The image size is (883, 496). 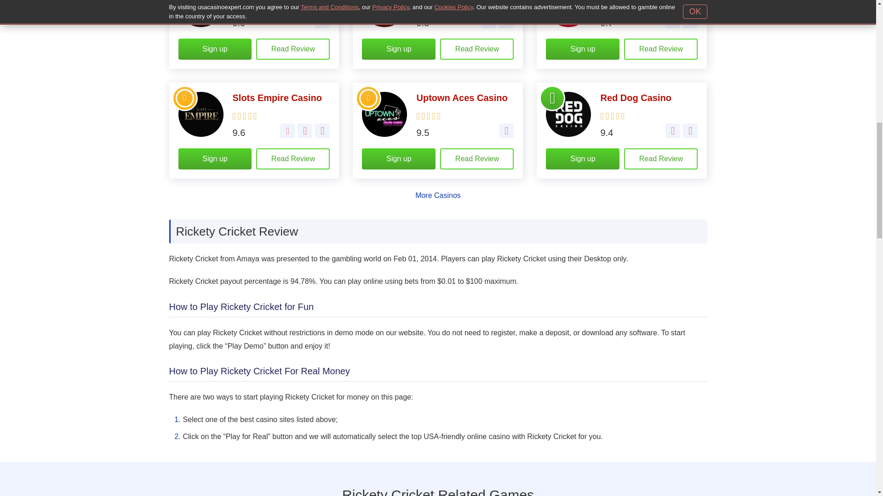 I want to click on Mobile Friendly, so click(x=506, y=130).